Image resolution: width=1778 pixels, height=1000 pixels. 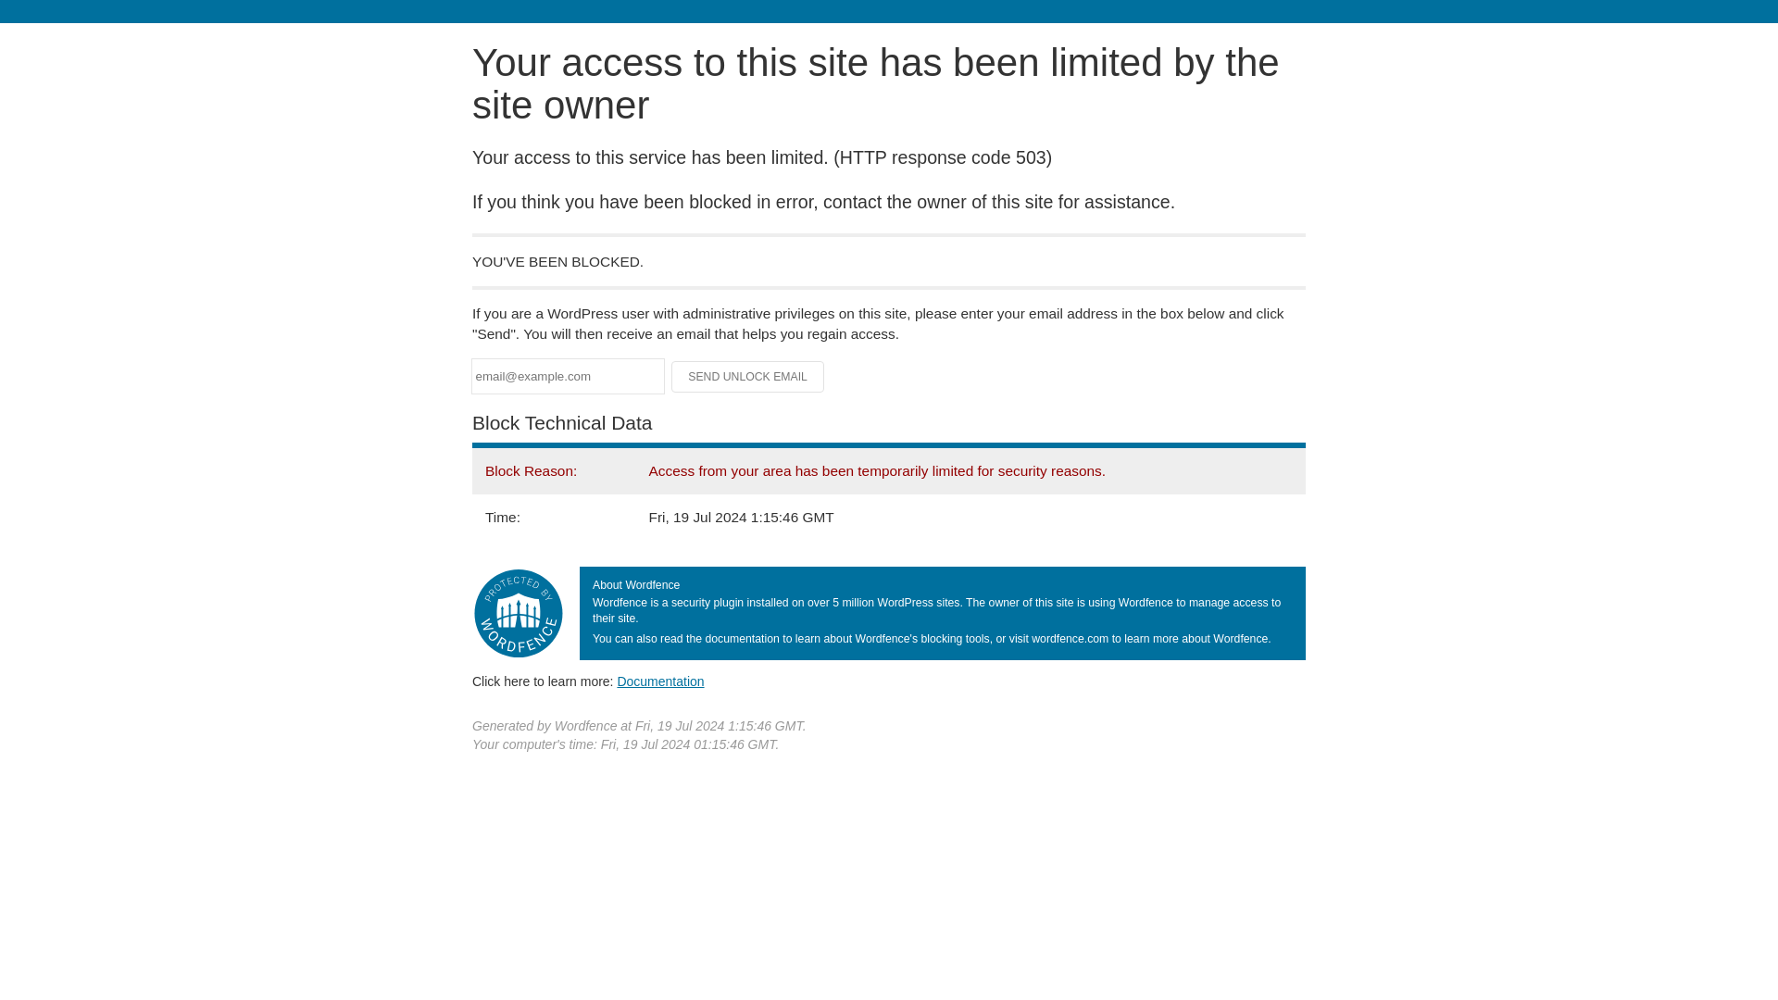 I want to click on Send Unlock Email, so click(x=748, y=376).